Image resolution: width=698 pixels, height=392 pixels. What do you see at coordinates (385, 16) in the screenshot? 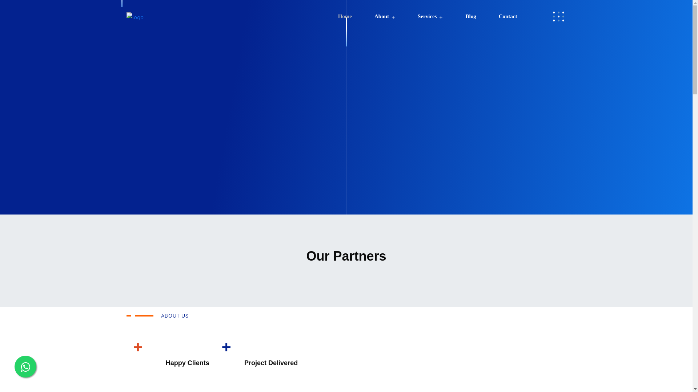
I see `About` at bounding box center [385, 16].